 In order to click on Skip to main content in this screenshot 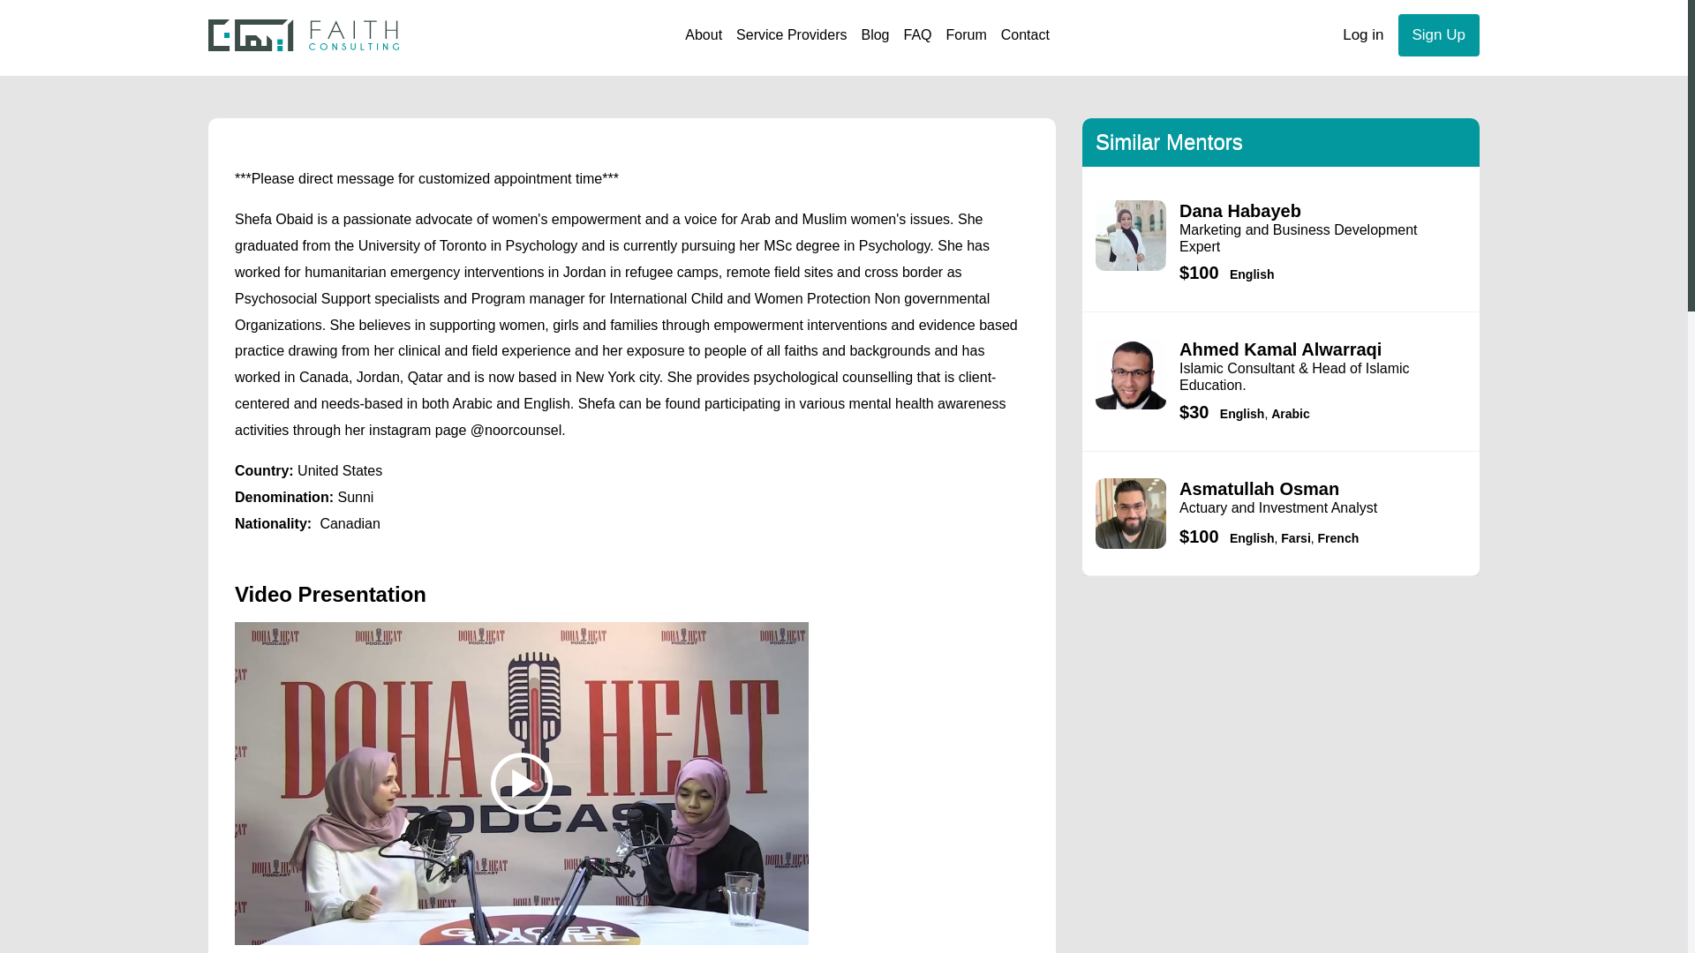, I will do `click(844, 2)`.